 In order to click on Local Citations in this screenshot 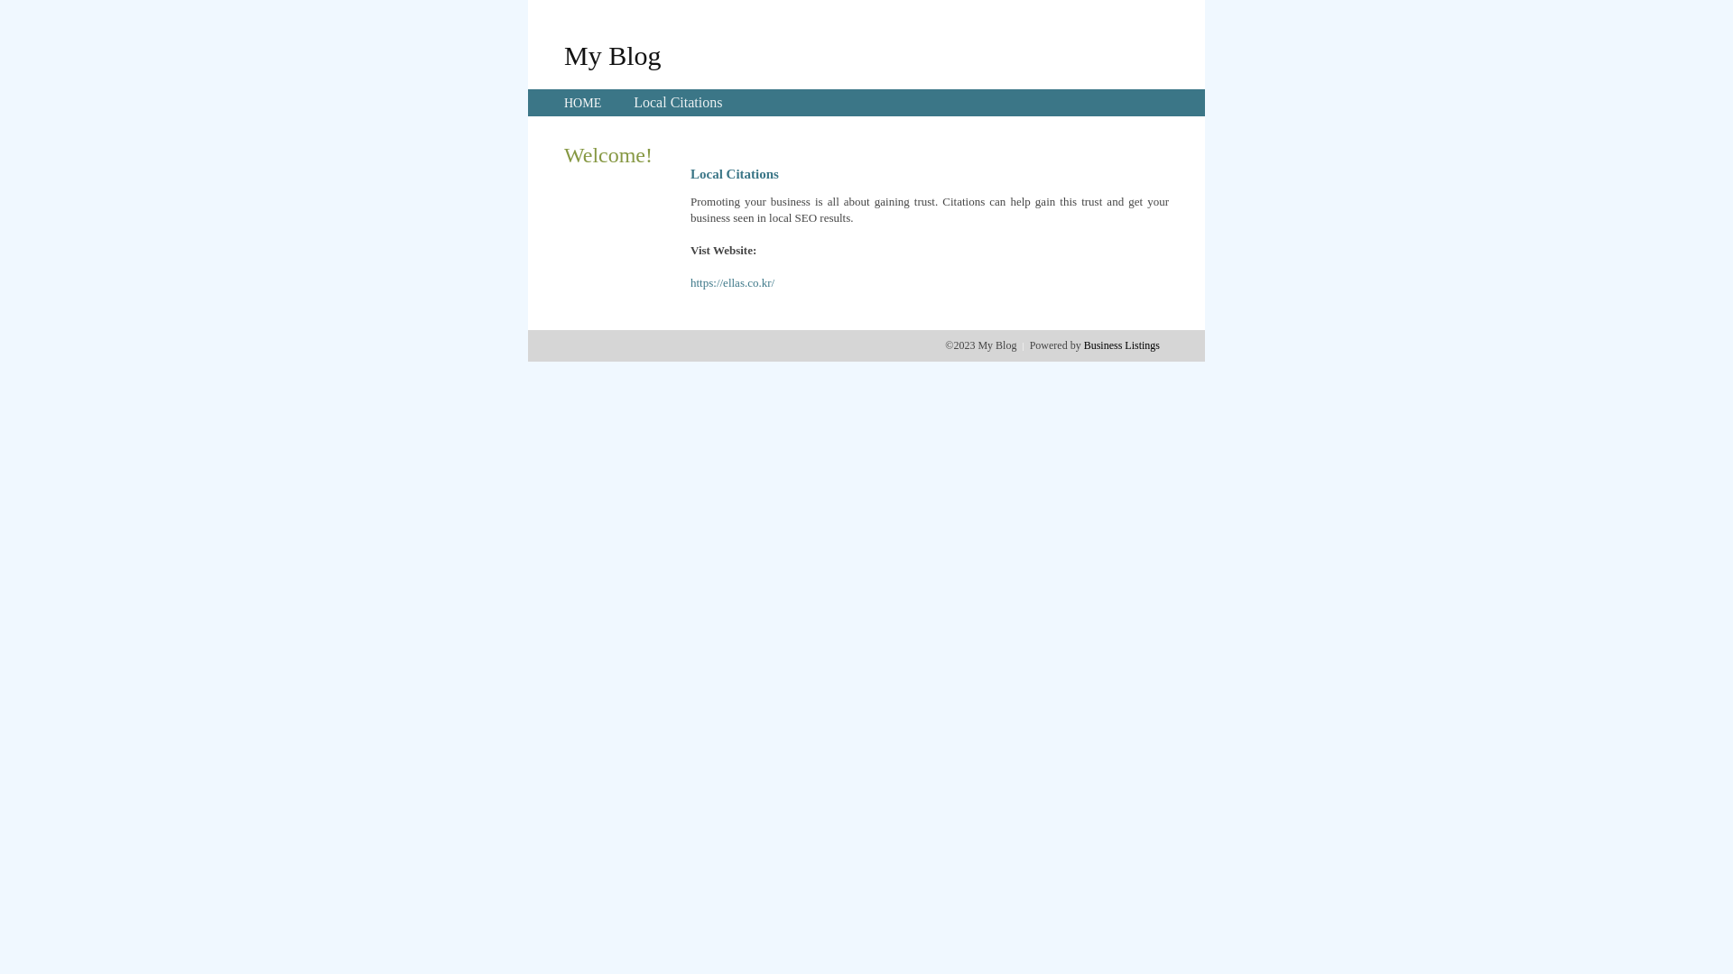, I will do `click(678, 103)`.